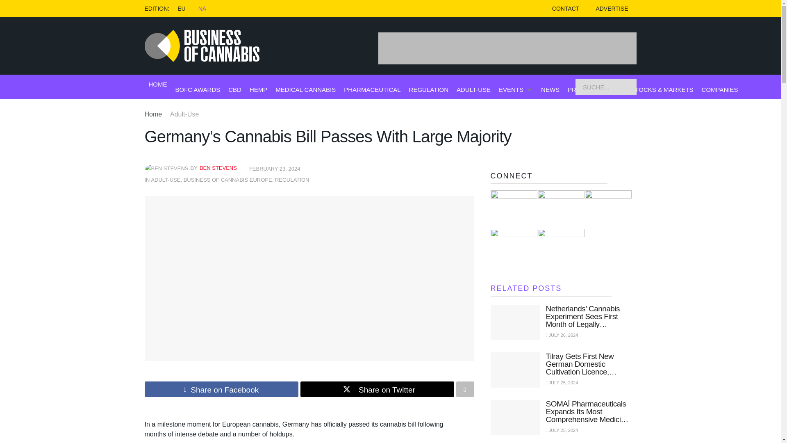 Image resolution: width=787 pixels, height=443 pixels. I want to click on BOFC AWARDS, so click(198, 89).